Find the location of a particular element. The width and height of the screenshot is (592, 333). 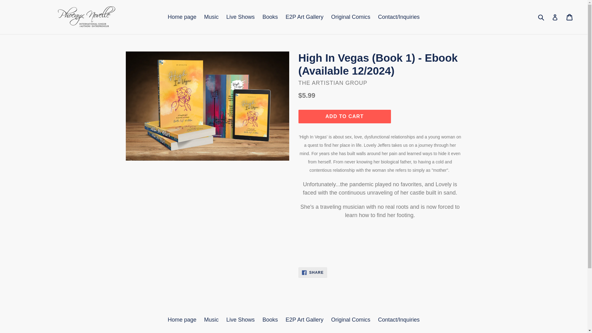

Share on Facebook is located at coordinates (313, 273).